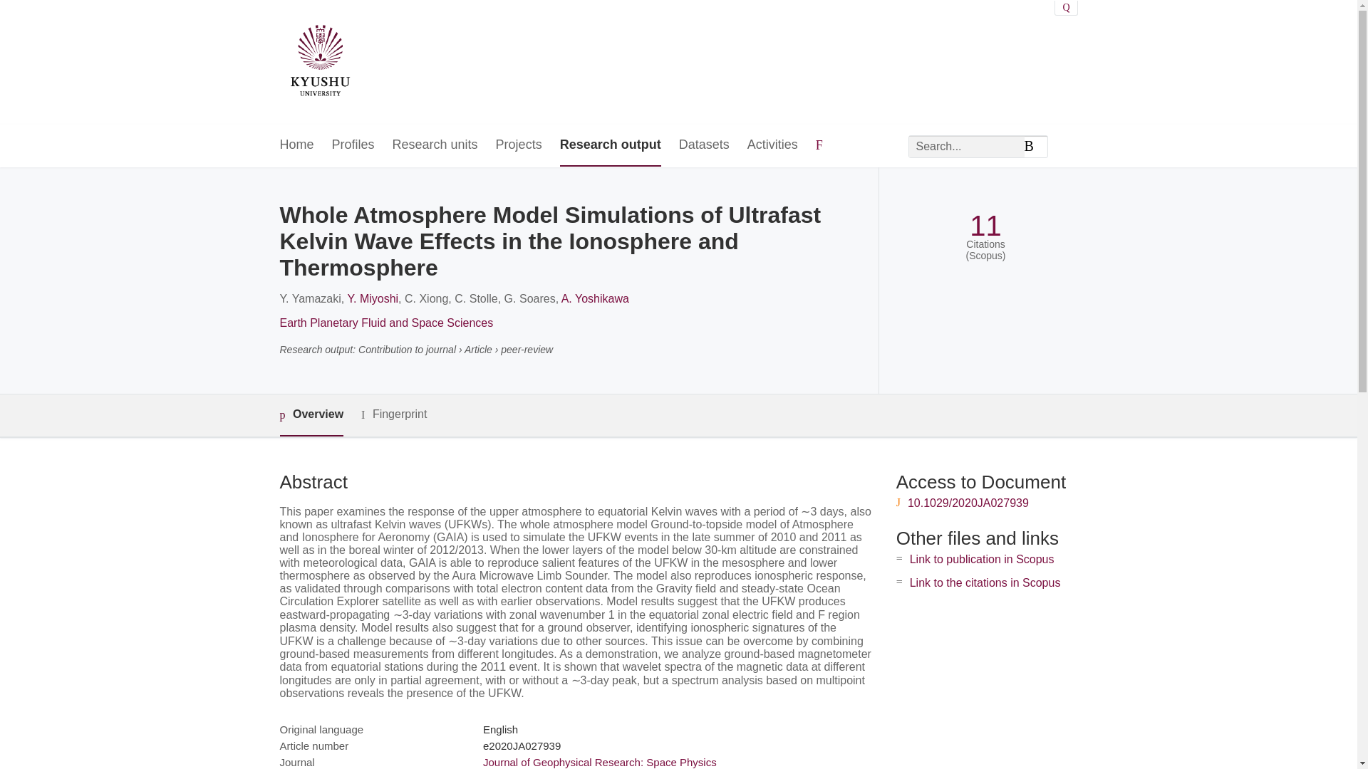 This screenshot has width=1368, height=769. I want to click on Journal of Geophysical Research: Space Physics, so click(600, 762).